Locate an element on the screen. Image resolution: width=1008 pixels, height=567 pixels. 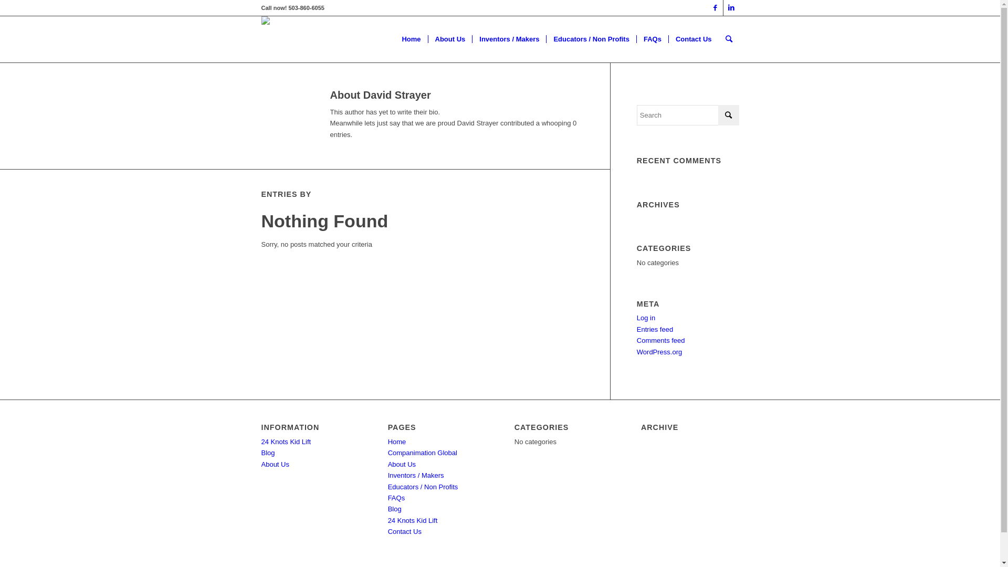
Facebook is located at coordinates (715, 8).